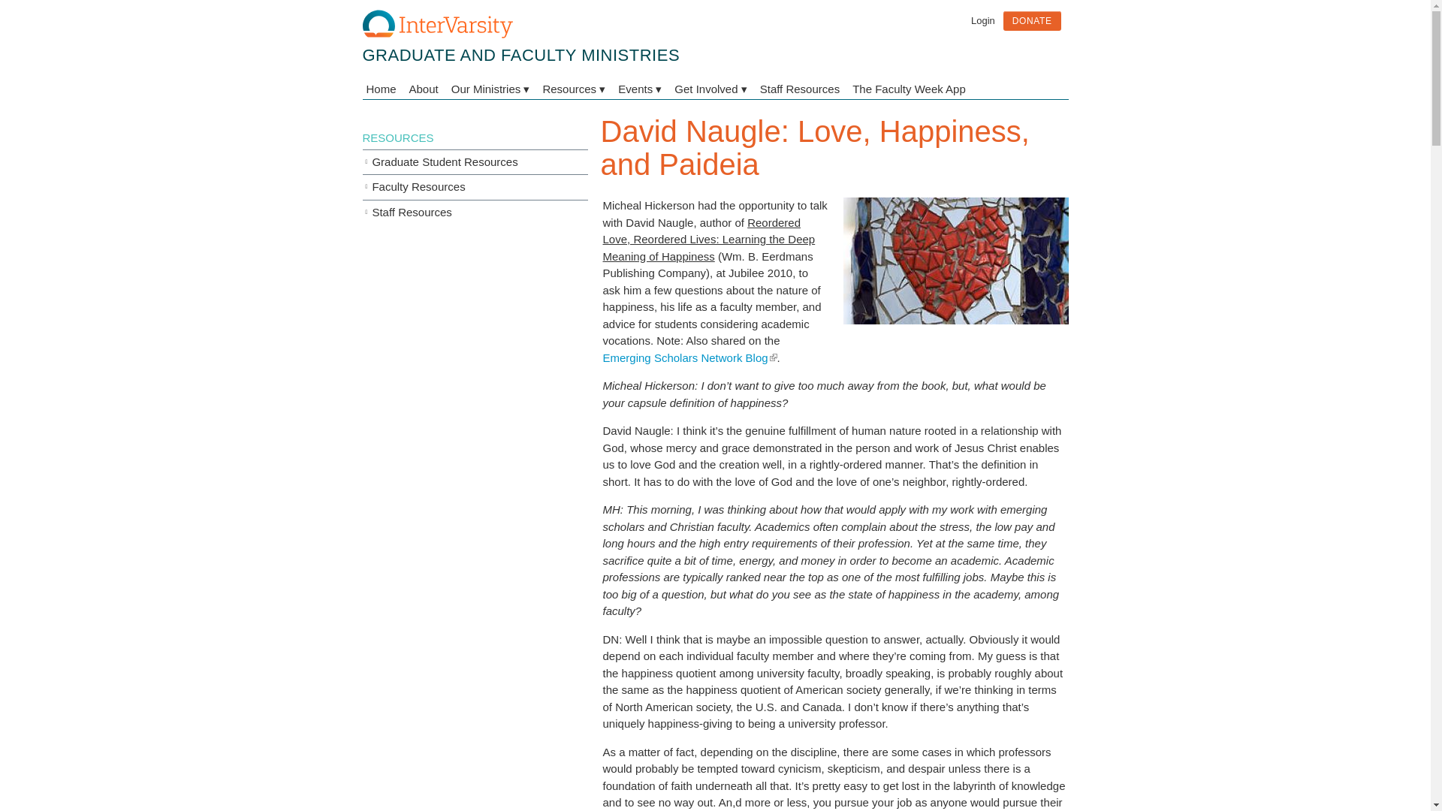  What do you see at coordinates (424, 89) in the screenshot?
I see `About` at bounding box center [424, 89].